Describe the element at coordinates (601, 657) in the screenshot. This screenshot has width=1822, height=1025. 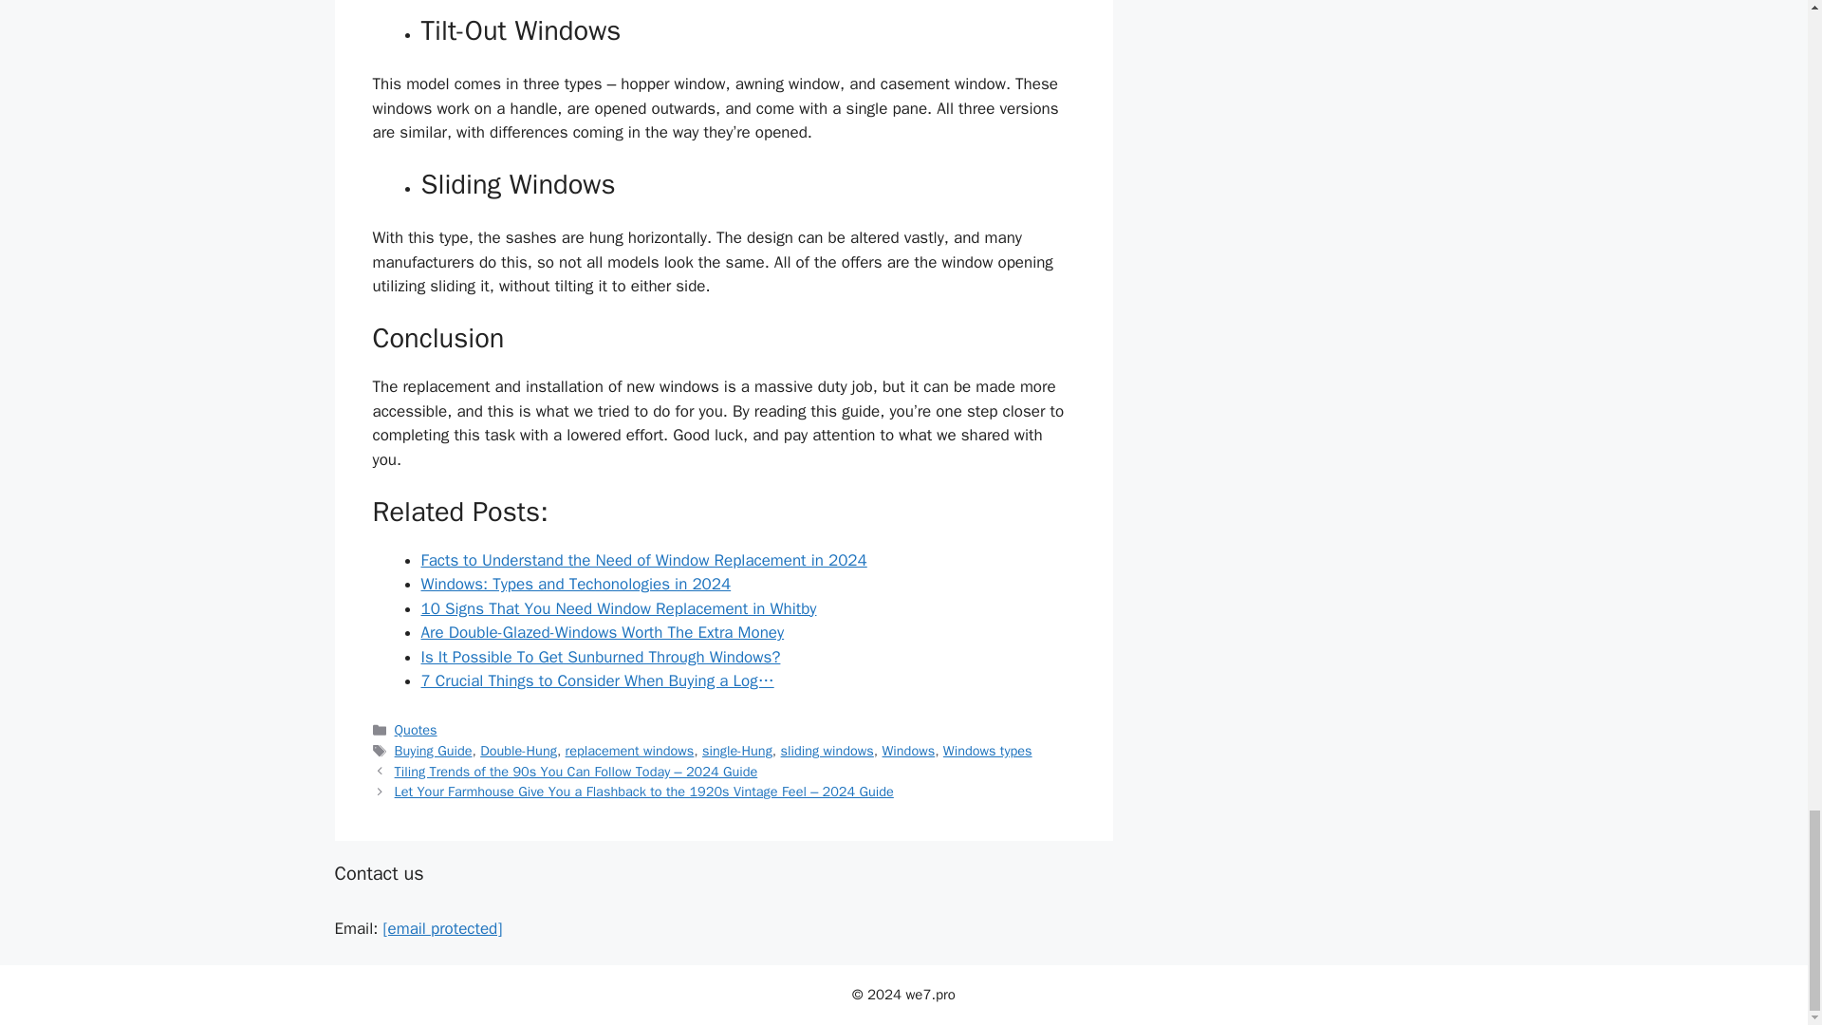
I see `Is It Possible To Get Sunburned Through Windows?` at that location.